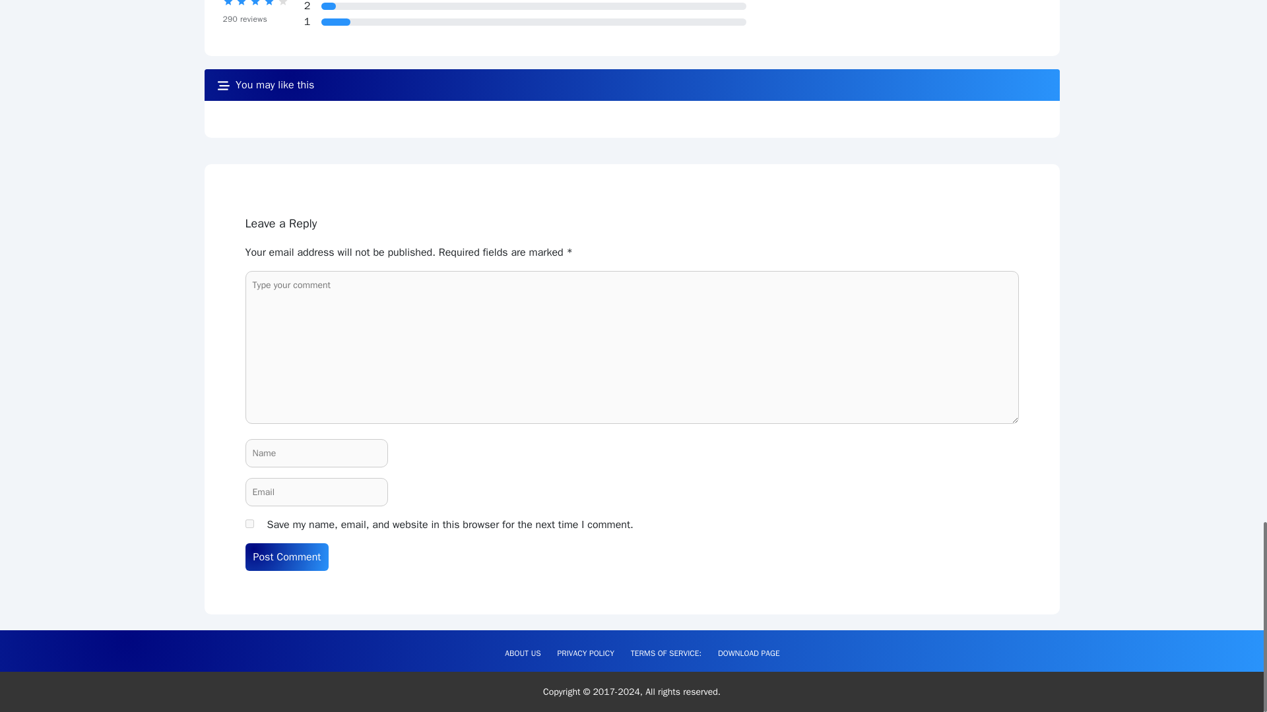  I want to click on yes, so click(249, 523).